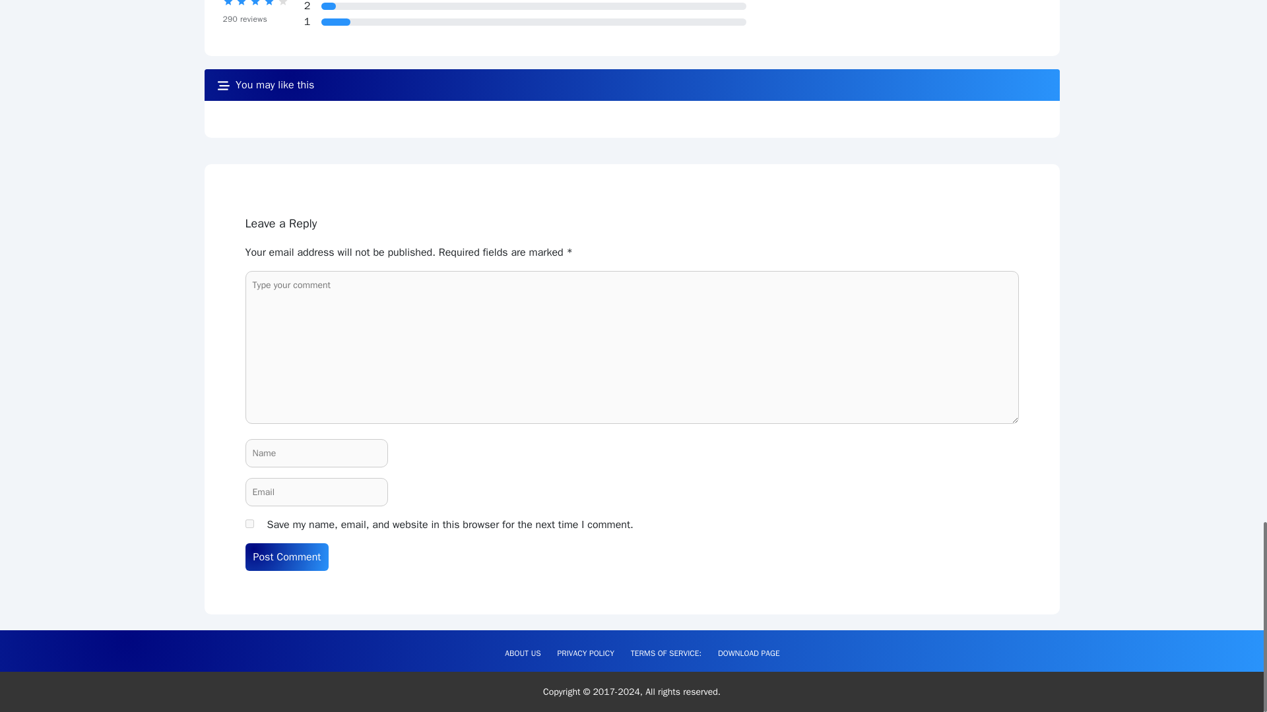  I want to click on yes, so click(249, 523).